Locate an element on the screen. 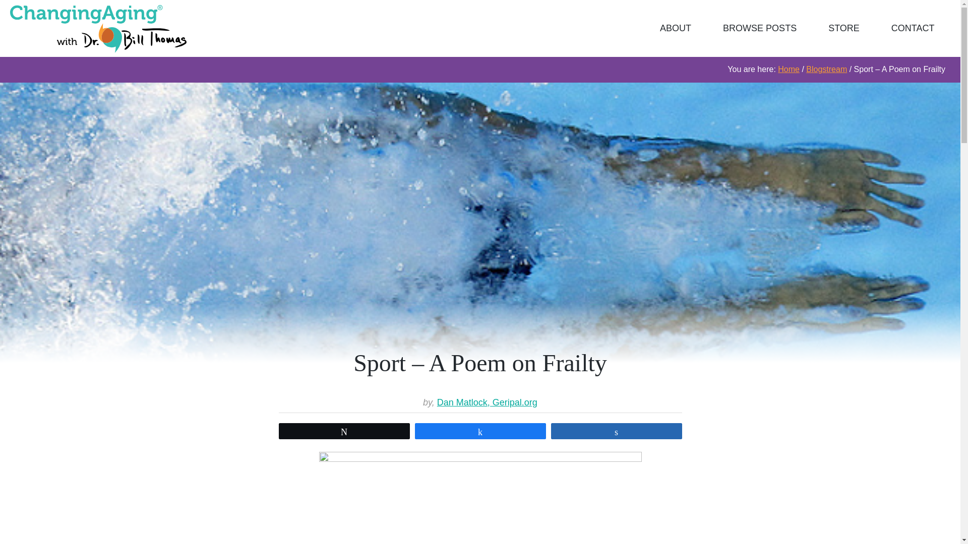 Image resolution: width=968 pixels, height=544 pixels. Blogstream is located at coordinates (827, 69).